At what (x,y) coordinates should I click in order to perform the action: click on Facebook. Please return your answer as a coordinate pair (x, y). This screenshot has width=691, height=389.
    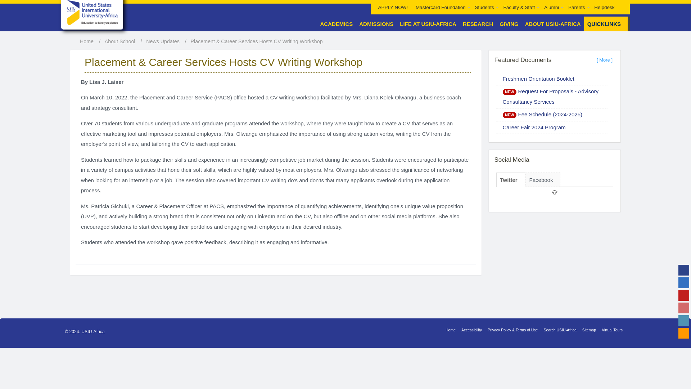
    Looking at the image, I should click on (684, 270).